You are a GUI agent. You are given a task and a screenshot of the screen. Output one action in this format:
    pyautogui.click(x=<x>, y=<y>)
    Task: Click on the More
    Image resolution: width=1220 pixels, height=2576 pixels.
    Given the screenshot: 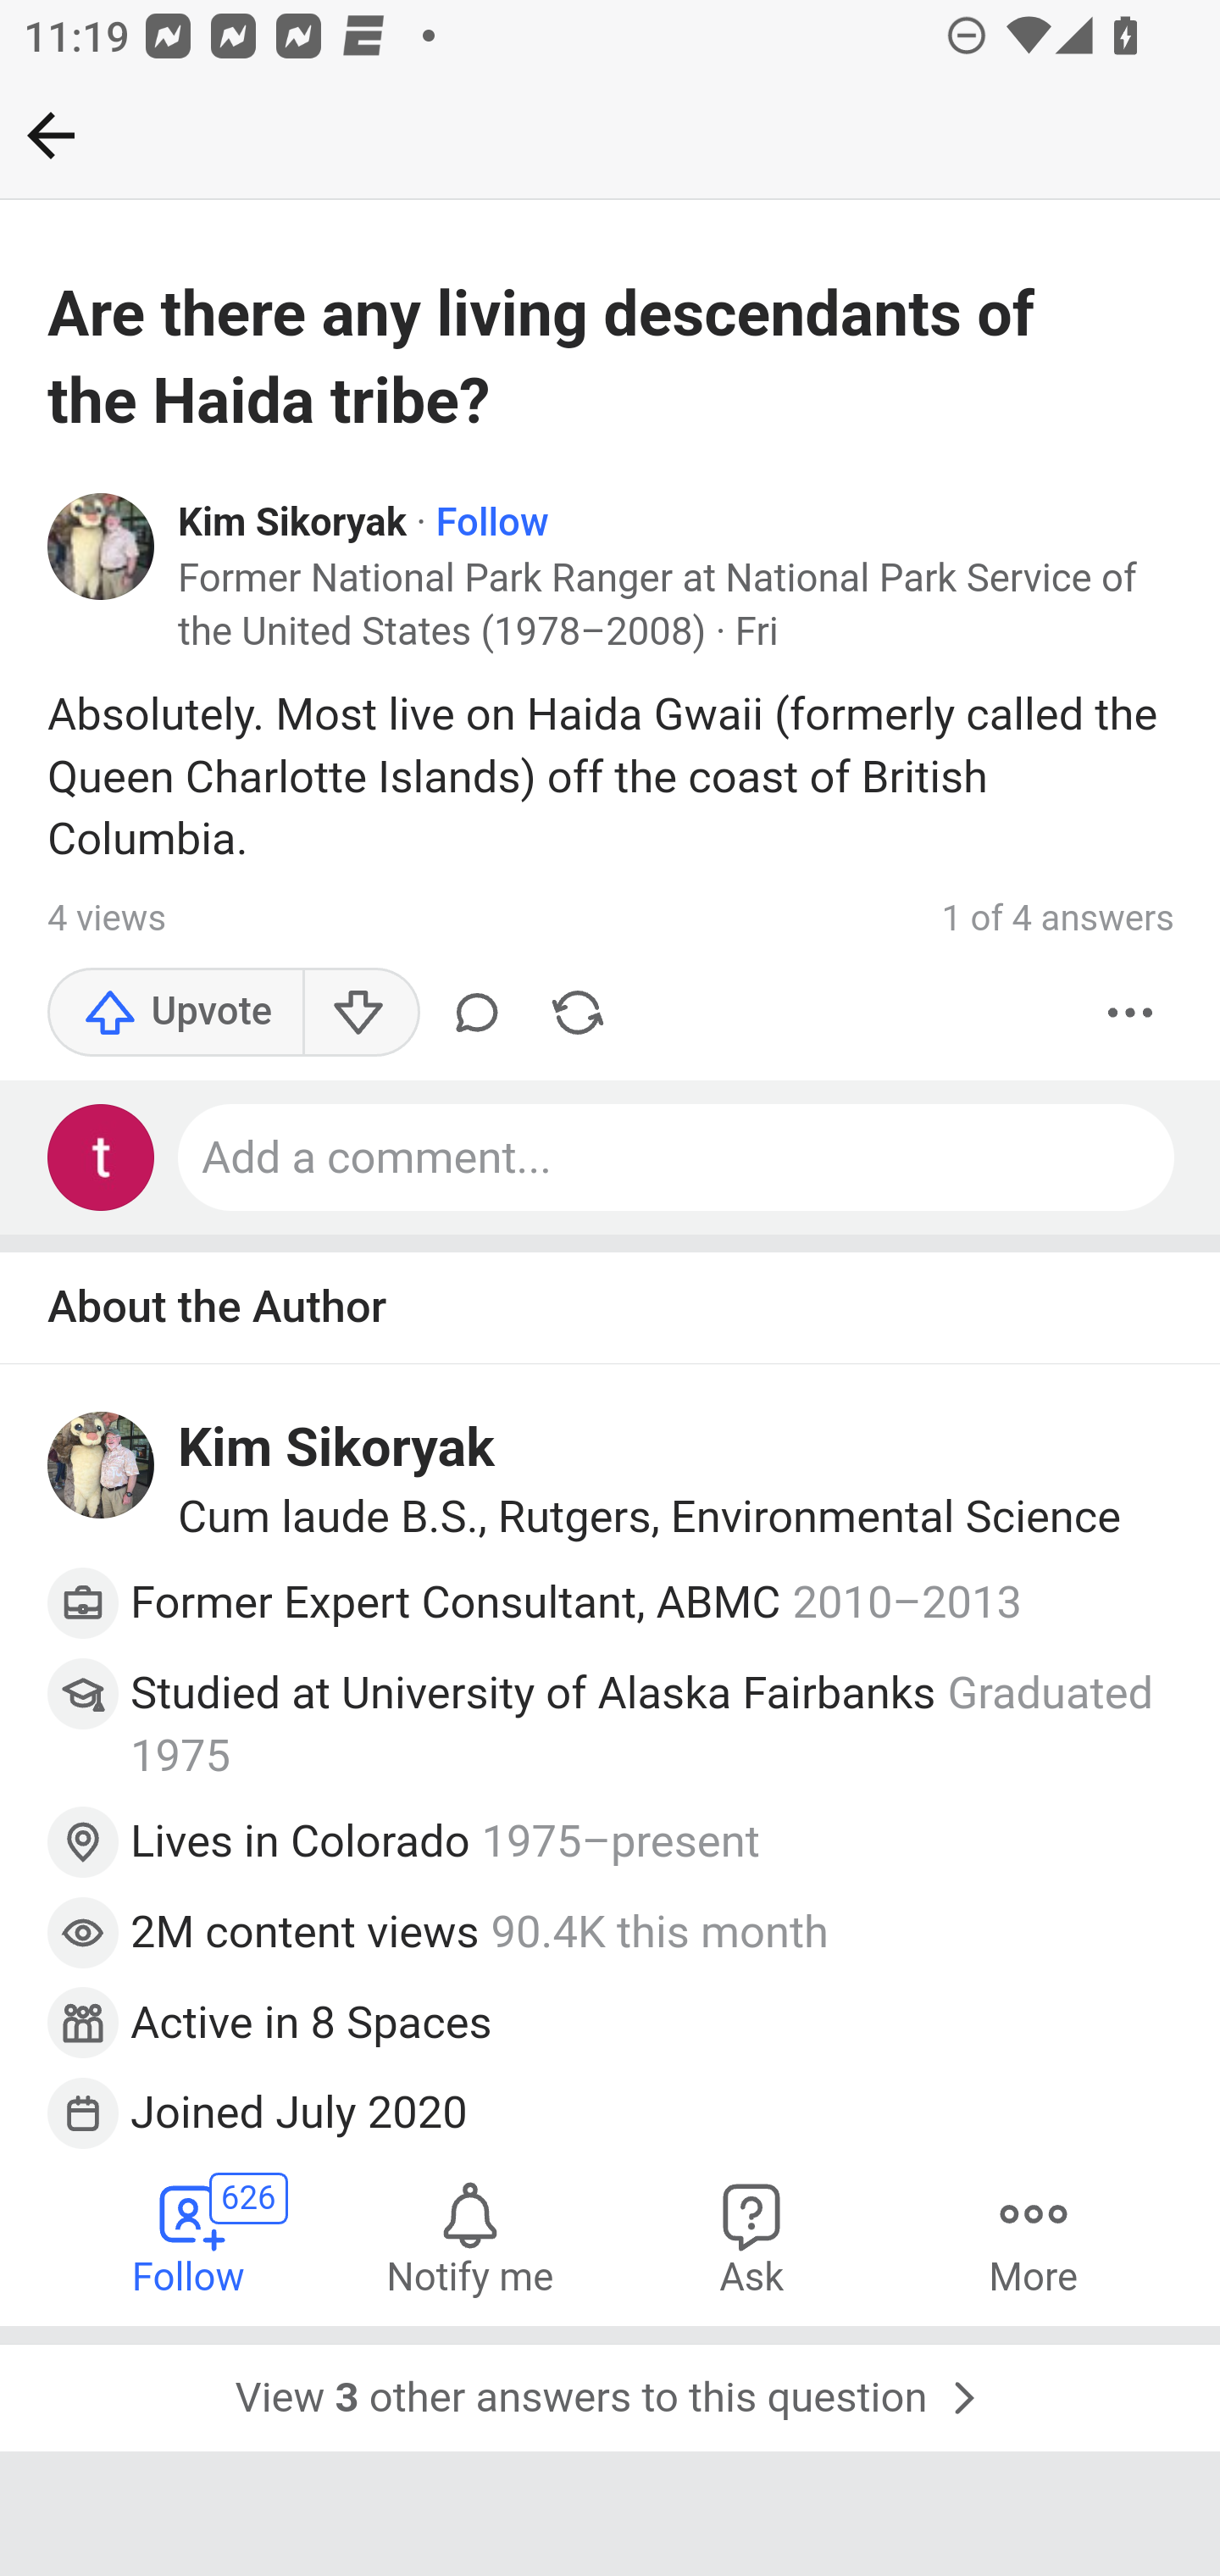 What is the action you would take?
    pyautogui.click(x=1033, y=2237)
    